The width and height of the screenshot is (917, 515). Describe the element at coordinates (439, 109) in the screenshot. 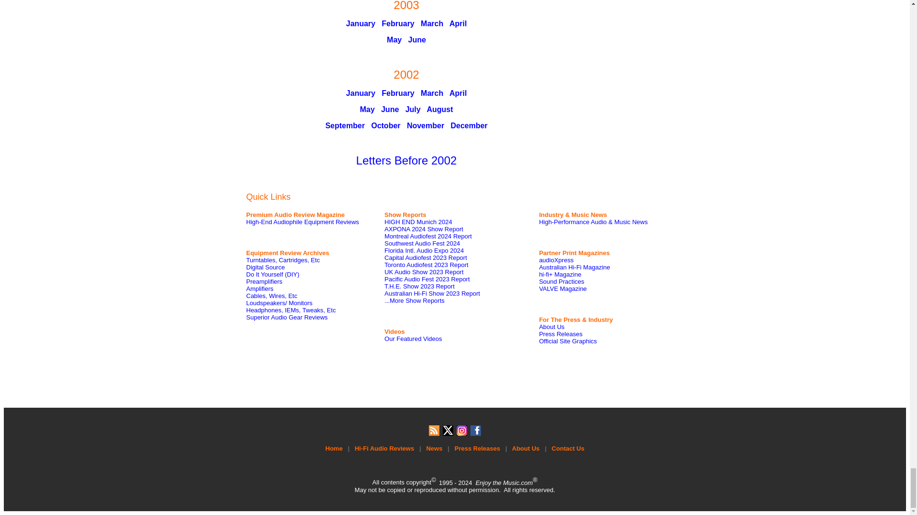

I see `August` at that location.